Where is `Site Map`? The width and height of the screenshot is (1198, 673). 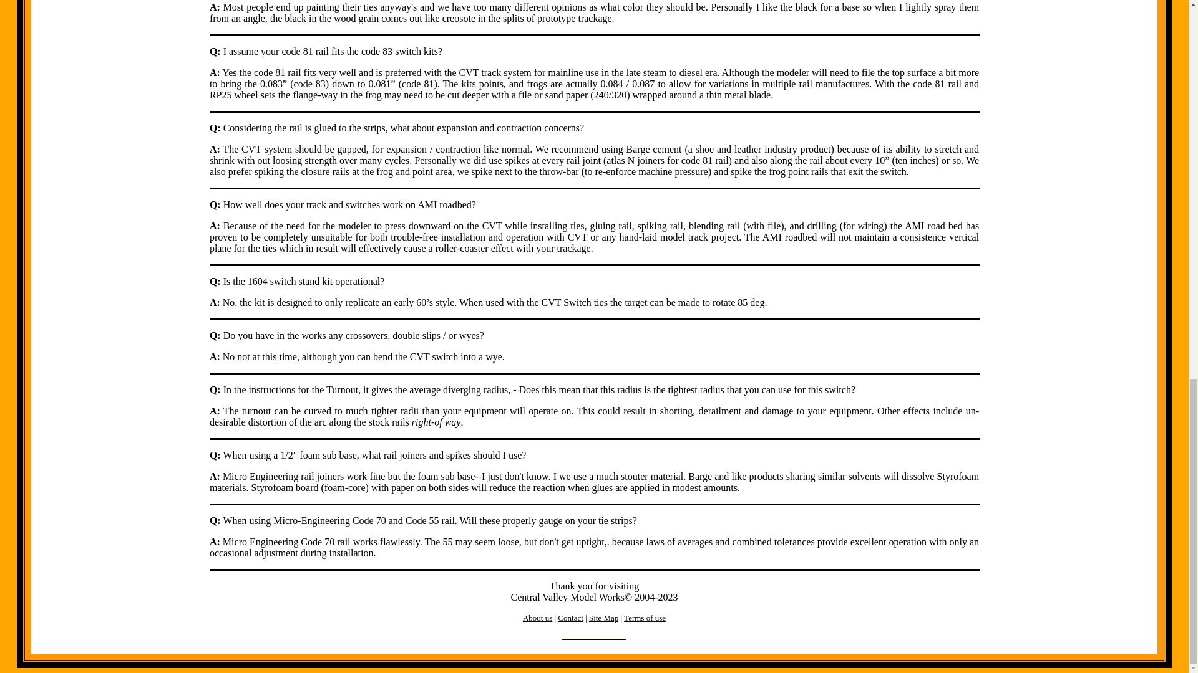 Site Map is located at coordinates (603, 618).